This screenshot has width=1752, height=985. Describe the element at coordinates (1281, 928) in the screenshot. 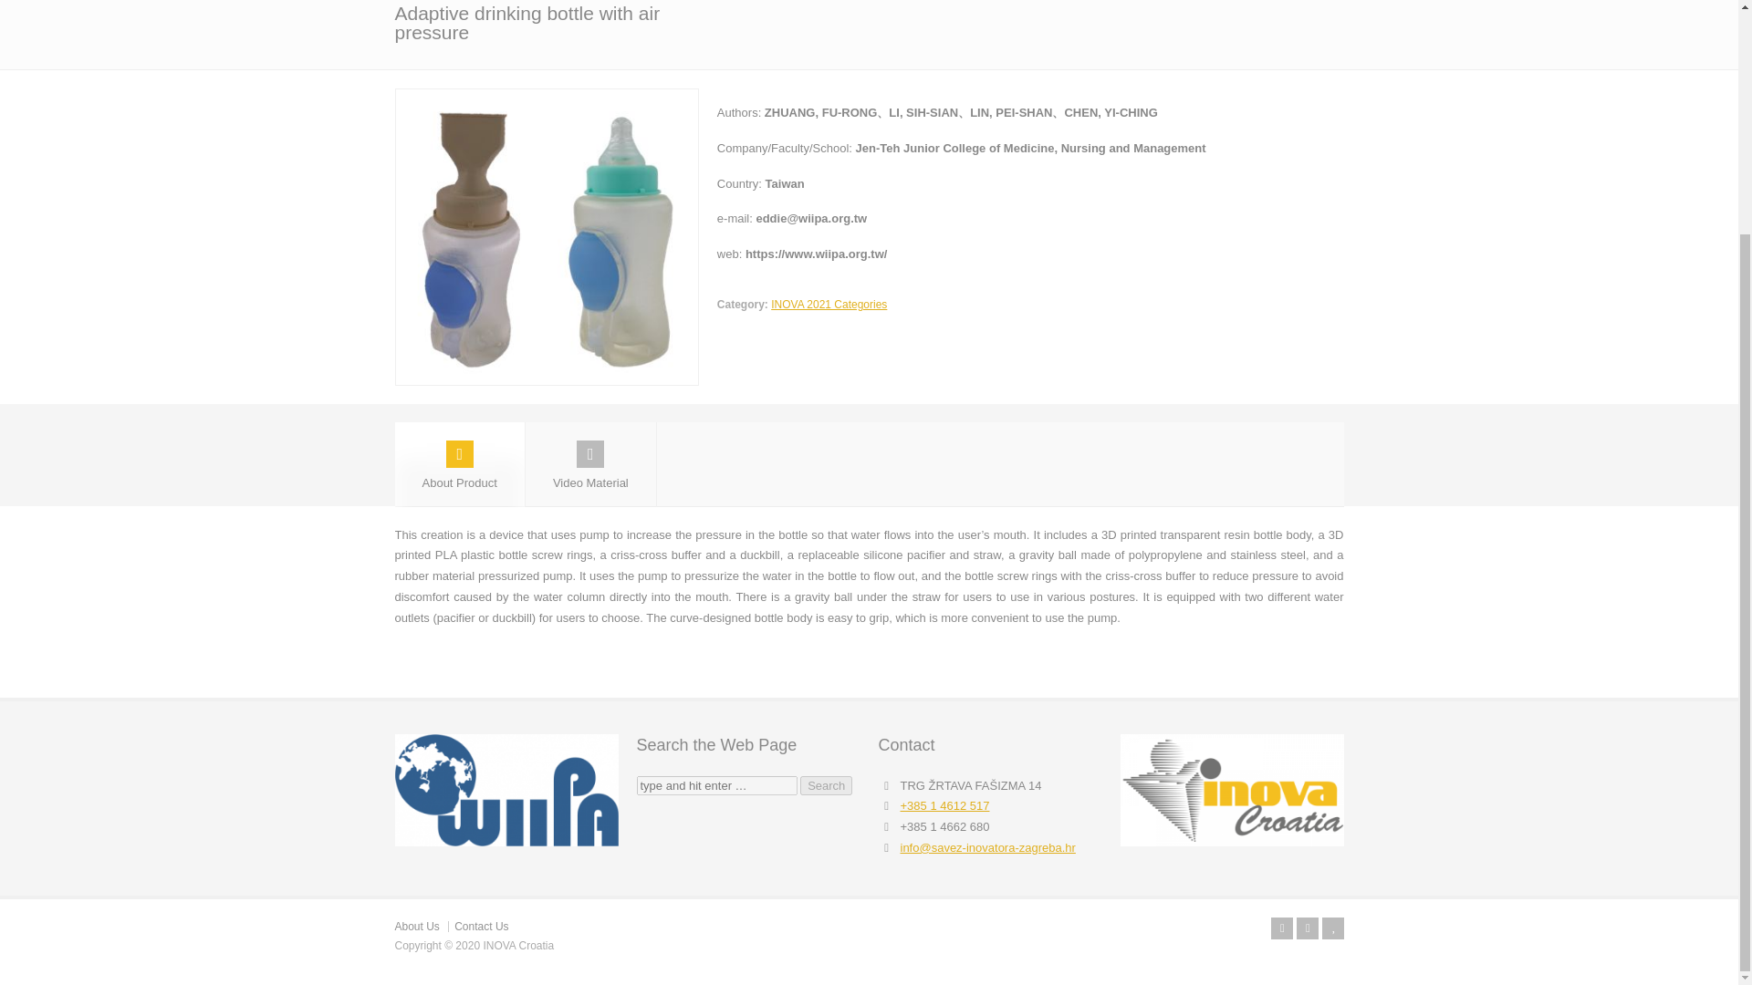

I see `Facebook` at that location.